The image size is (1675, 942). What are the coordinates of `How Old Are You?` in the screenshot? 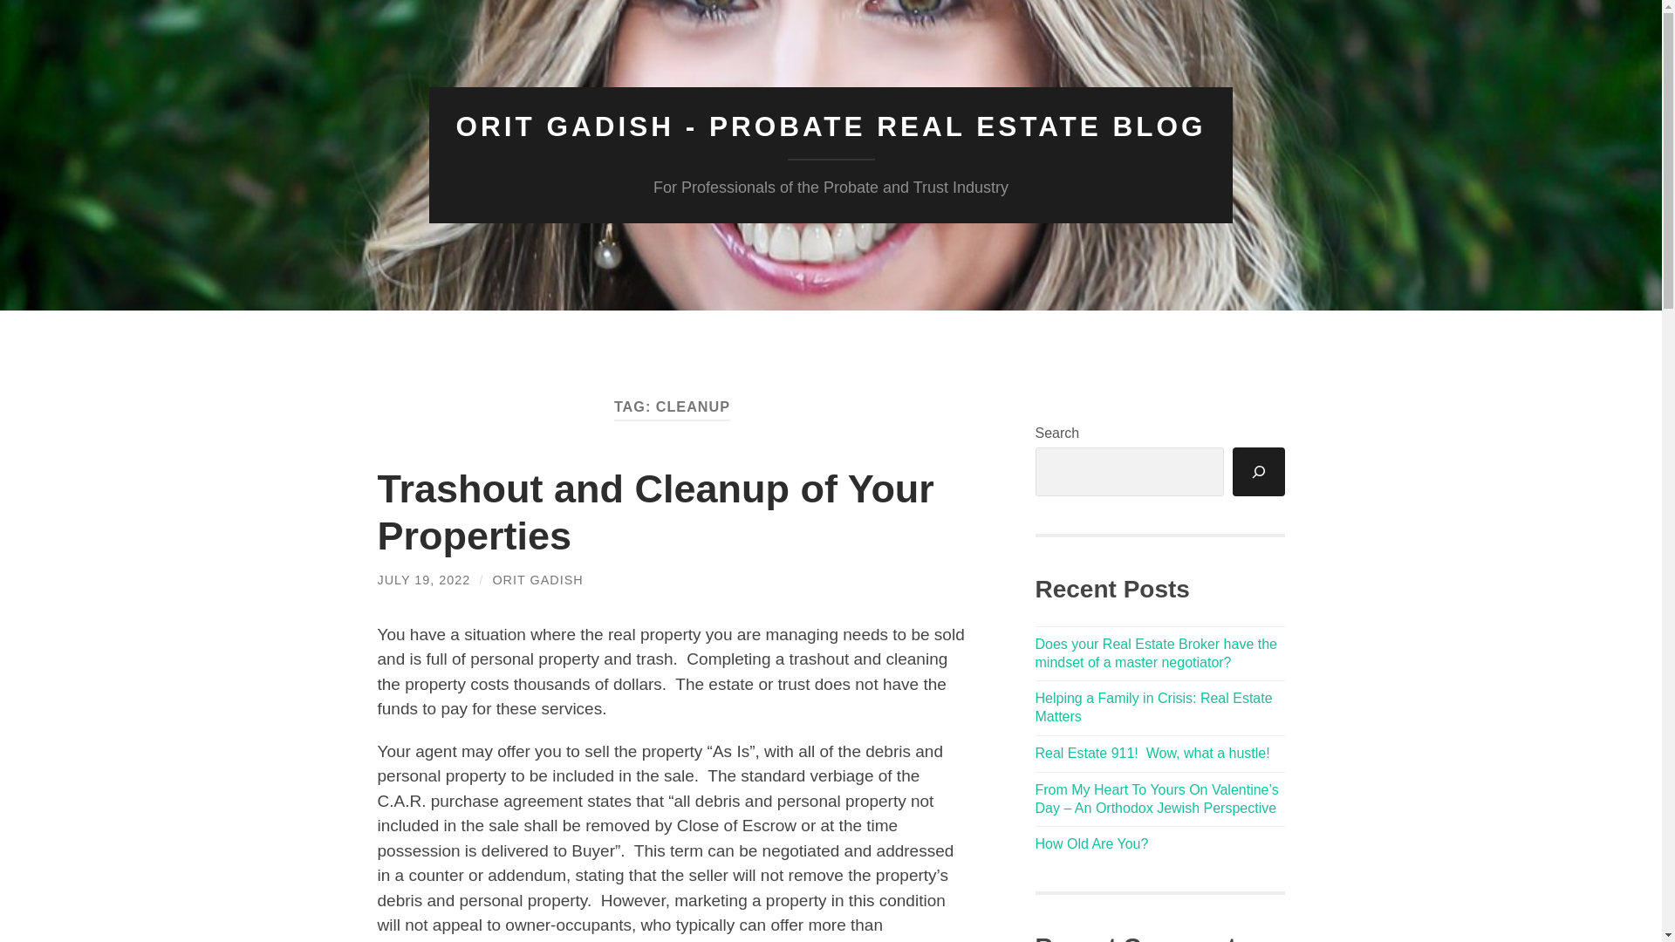 It's located at (1090, 844).